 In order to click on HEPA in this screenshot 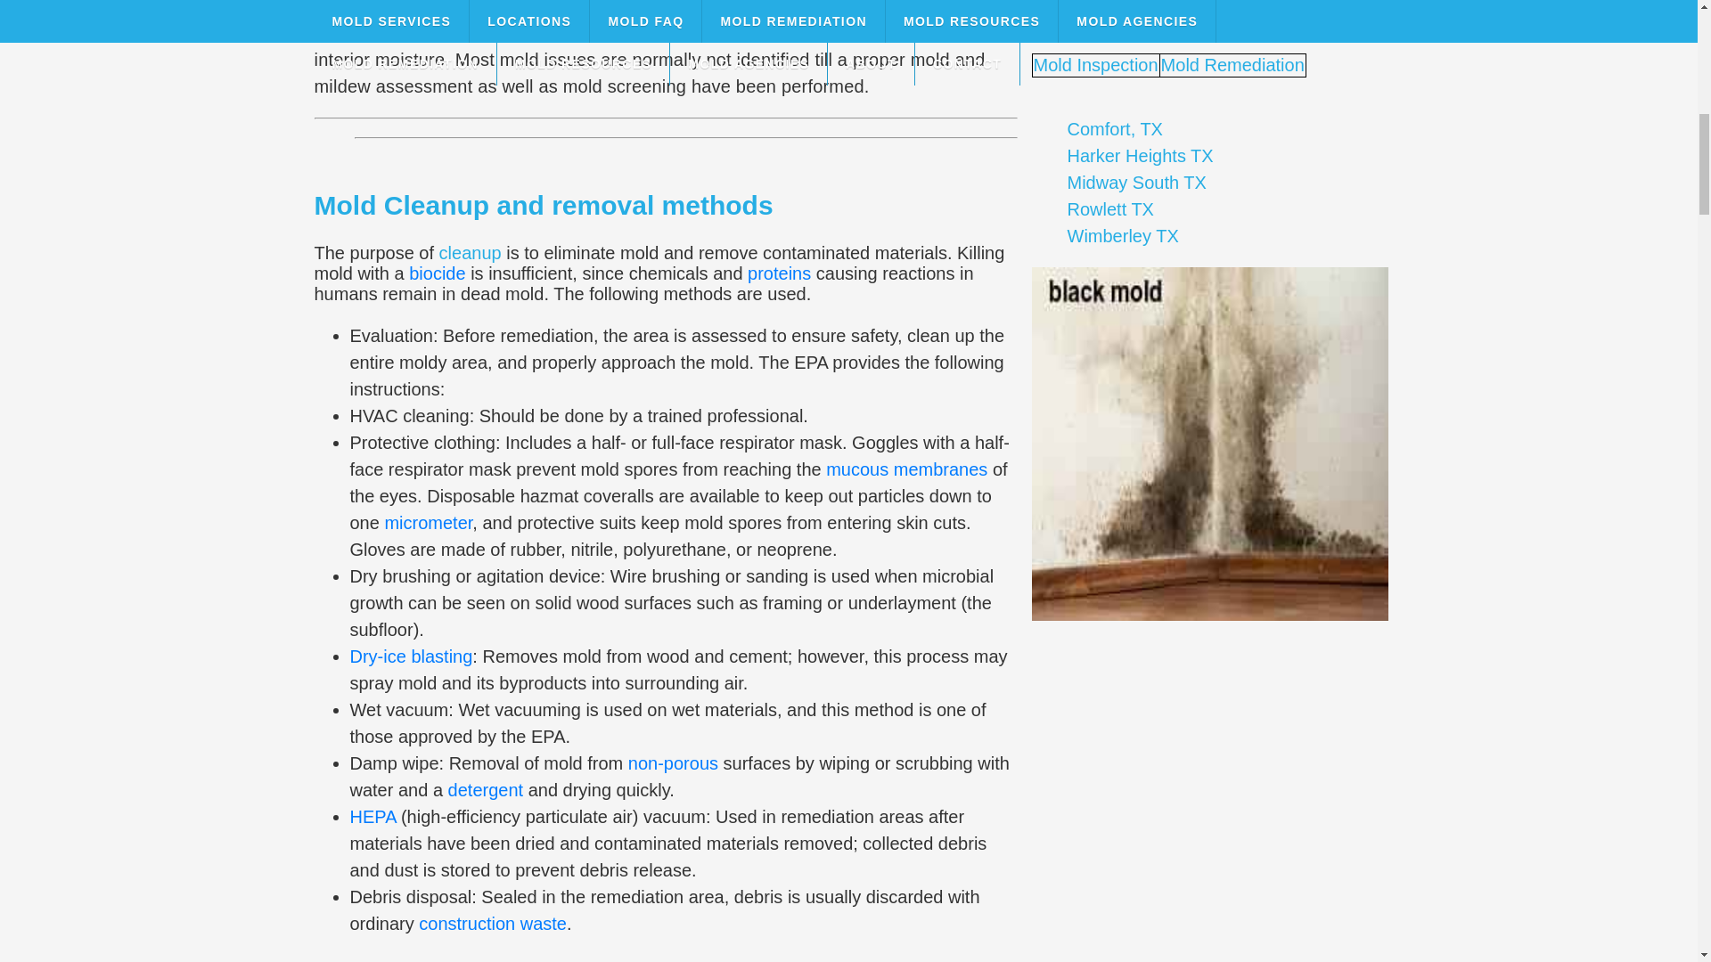, I will do `click(372, 816)`.